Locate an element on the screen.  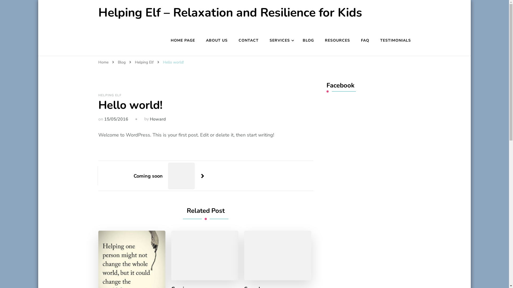
HELPING ELF is located at coordinates (110, 95).